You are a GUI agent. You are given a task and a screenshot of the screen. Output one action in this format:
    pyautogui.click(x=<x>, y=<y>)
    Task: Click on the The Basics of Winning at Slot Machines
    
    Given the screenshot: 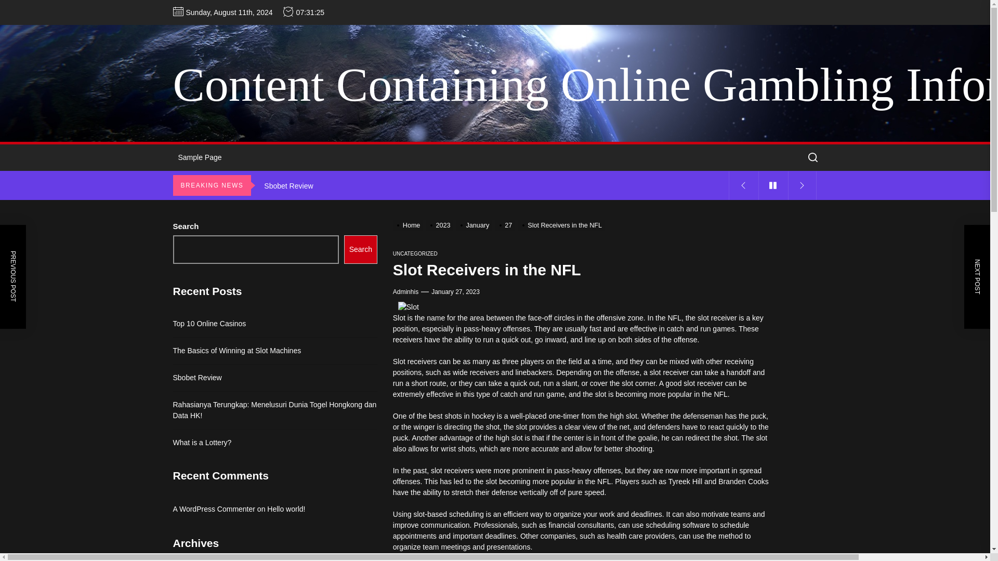 What is the action you would take?
    pyautogui.click(x=494, y=157)
    